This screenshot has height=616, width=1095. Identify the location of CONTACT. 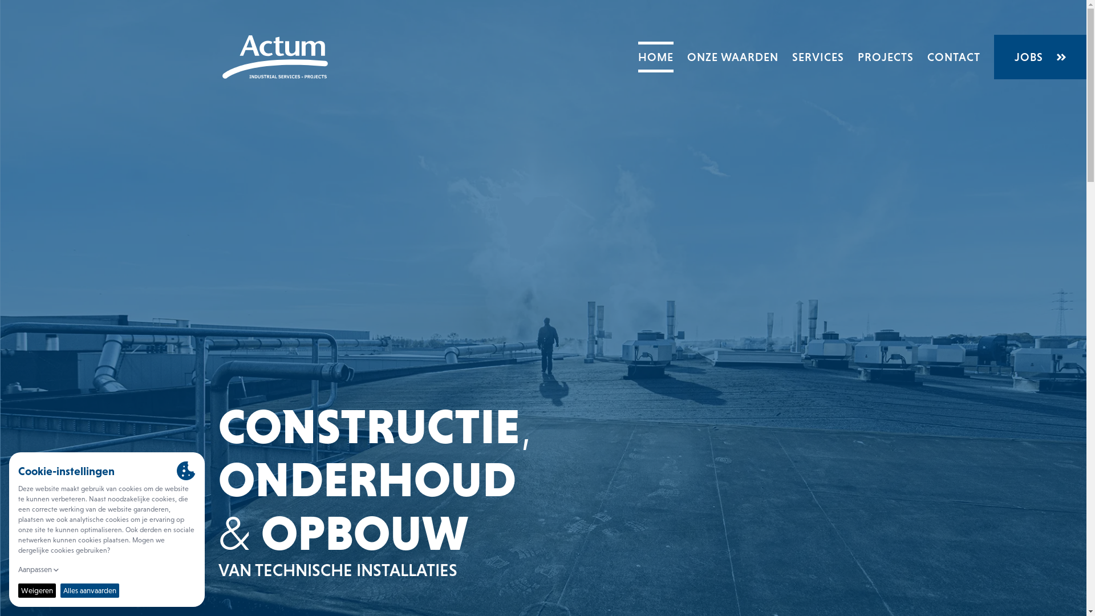
(954, 57).